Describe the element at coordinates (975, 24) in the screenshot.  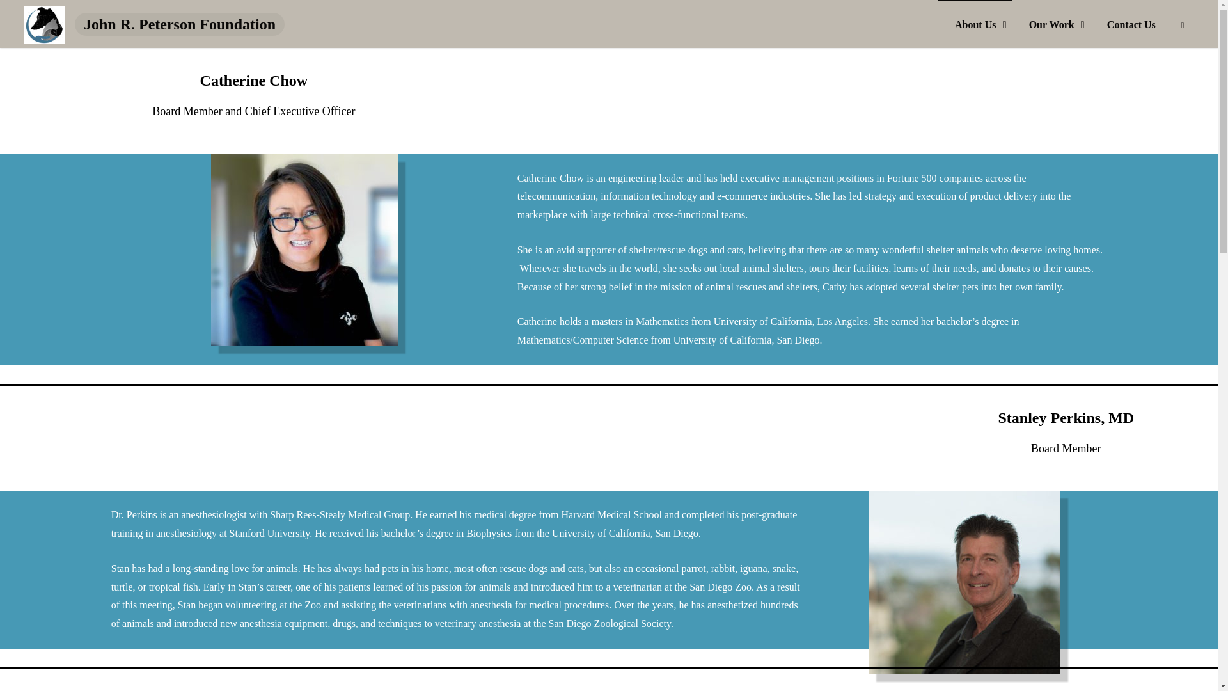
I see `About Us` at that location.